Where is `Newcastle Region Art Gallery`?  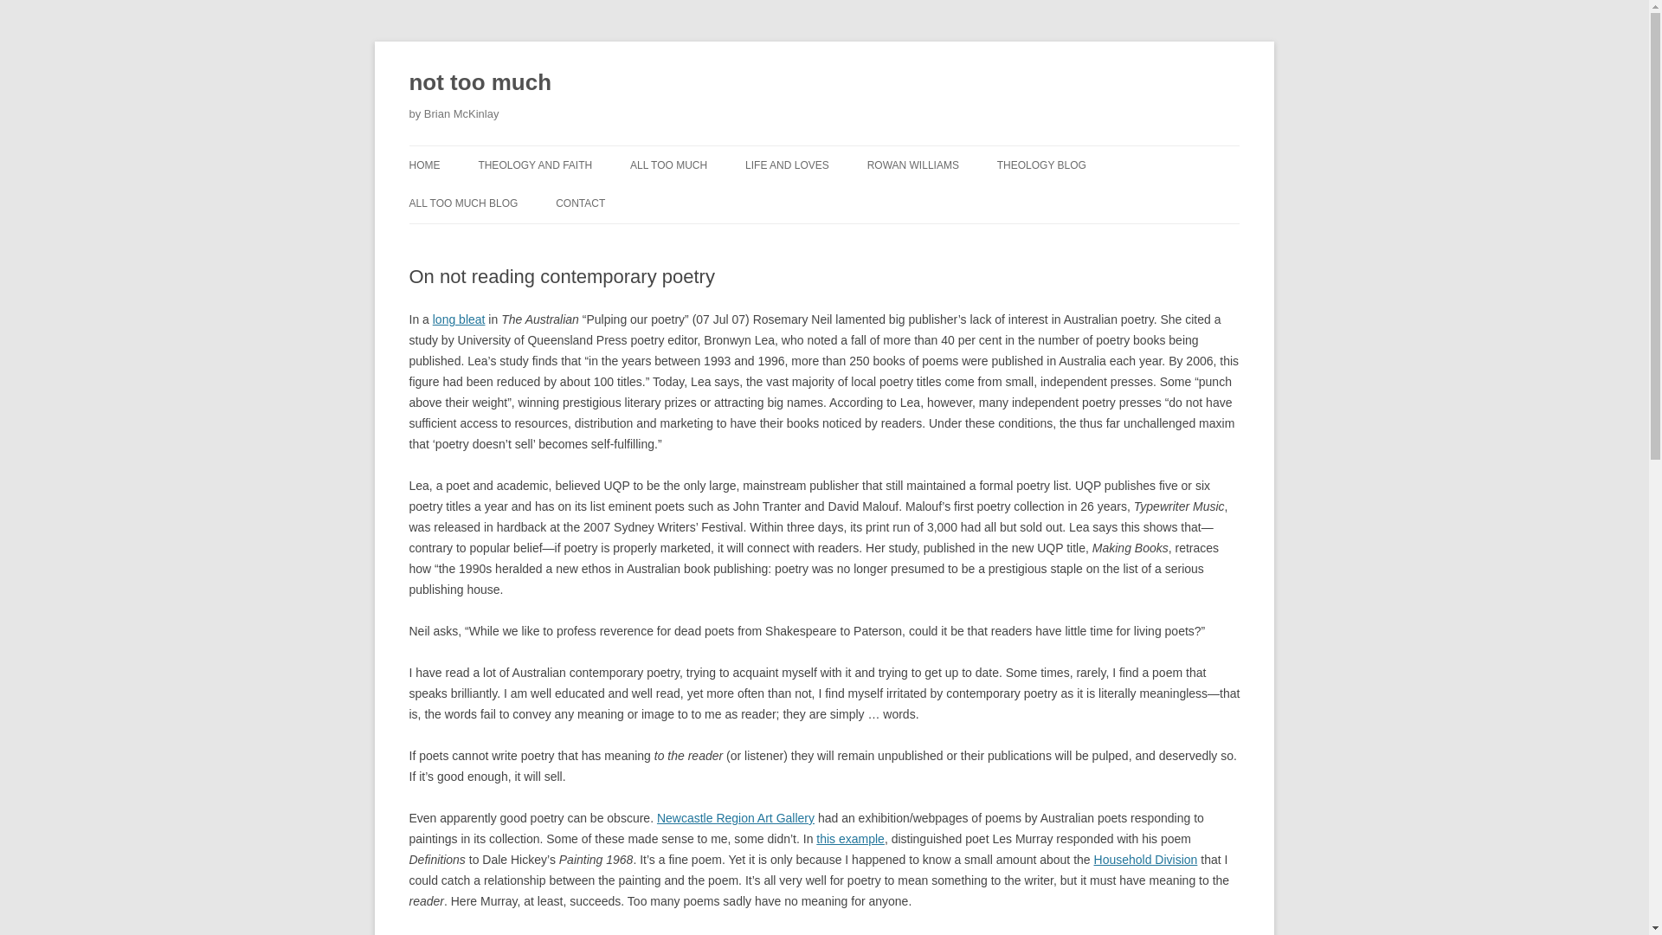 Newcastle Region Art Gallery is located at coordinates (735, 817).